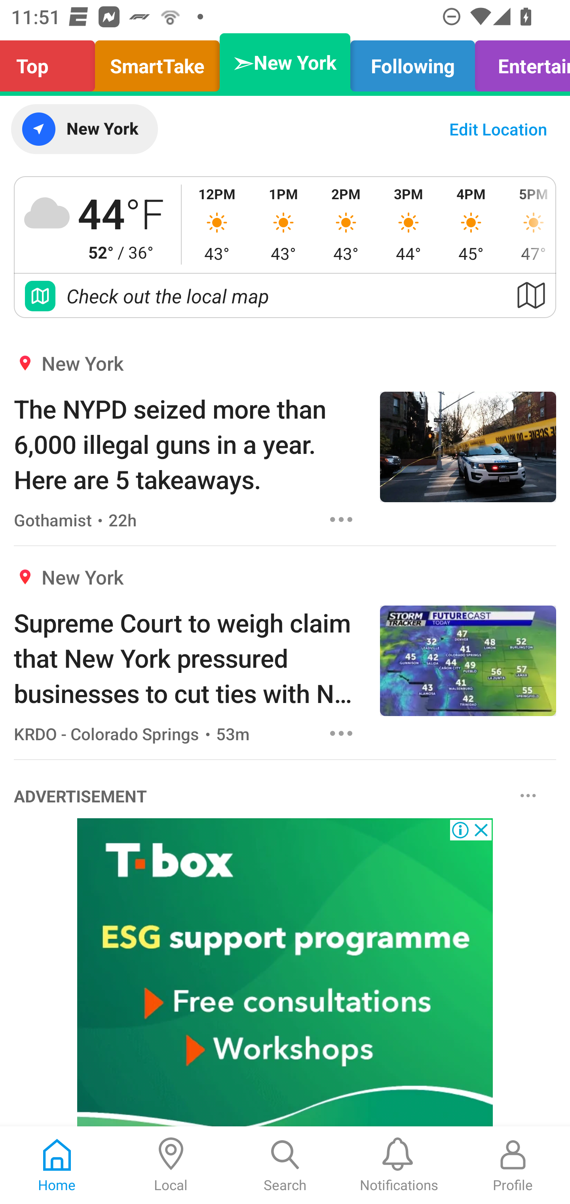 This screenshot has width=570, height=1204. Describe the element at coordinates (471, 224) in the screenshot. I see `4PM 45°` at that location.